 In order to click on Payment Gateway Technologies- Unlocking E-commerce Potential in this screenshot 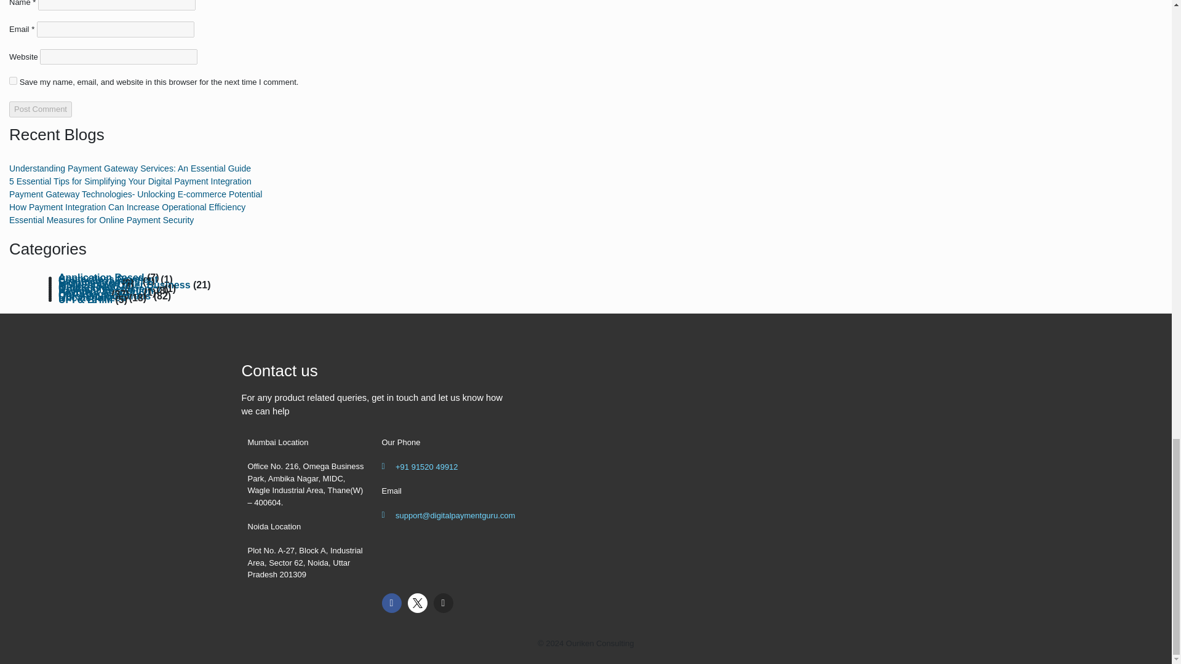, I will do `click(135, 194)`.